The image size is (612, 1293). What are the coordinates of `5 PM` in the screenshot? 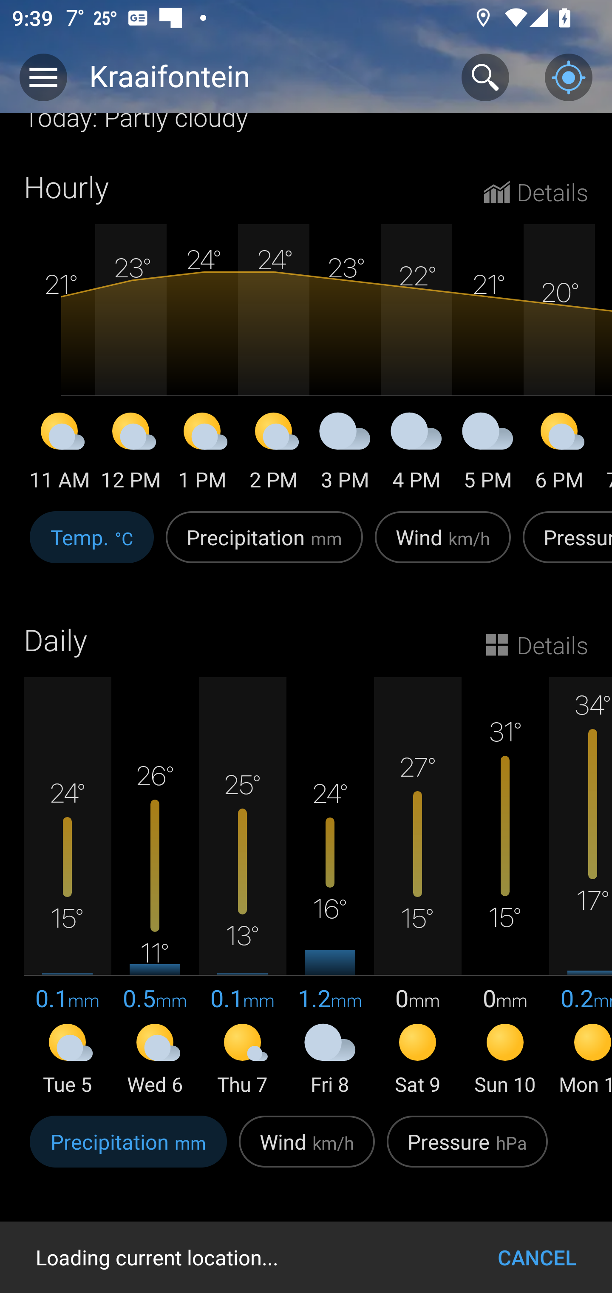 It's located at (488, 454).